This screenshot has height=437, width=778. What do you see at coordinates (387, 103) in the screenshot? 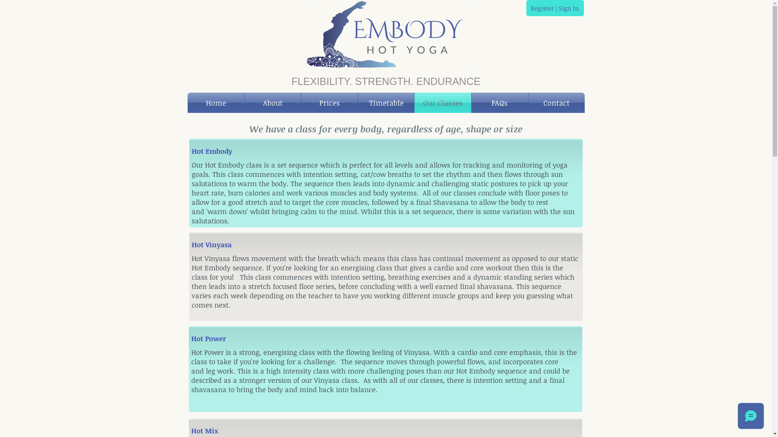
I see `Timetable` at bounding box center [387, 103].